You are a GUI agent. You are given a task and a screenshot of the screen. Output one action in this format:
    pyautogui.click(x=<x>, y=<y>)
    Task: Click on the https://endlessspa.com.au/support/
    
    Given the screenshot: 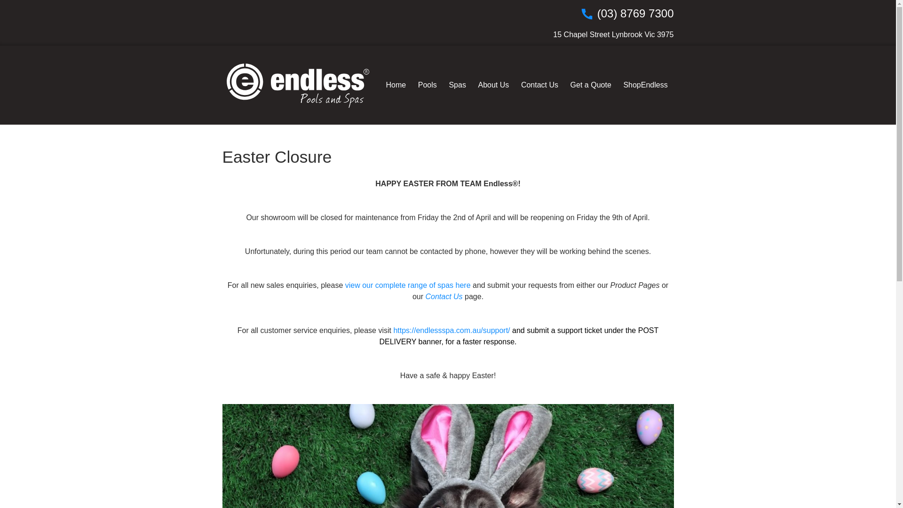 What is the action you would take?
    pyautogui.click(x=452, y=330)
    